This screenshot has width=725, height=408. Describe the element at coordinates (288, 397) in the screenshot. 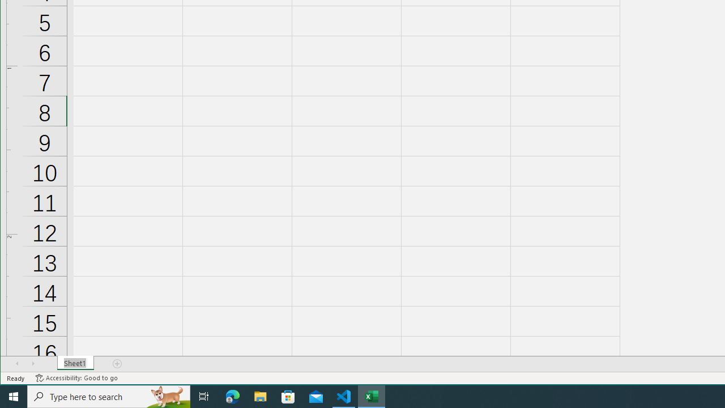

I see `Microsoft Store` at that location.